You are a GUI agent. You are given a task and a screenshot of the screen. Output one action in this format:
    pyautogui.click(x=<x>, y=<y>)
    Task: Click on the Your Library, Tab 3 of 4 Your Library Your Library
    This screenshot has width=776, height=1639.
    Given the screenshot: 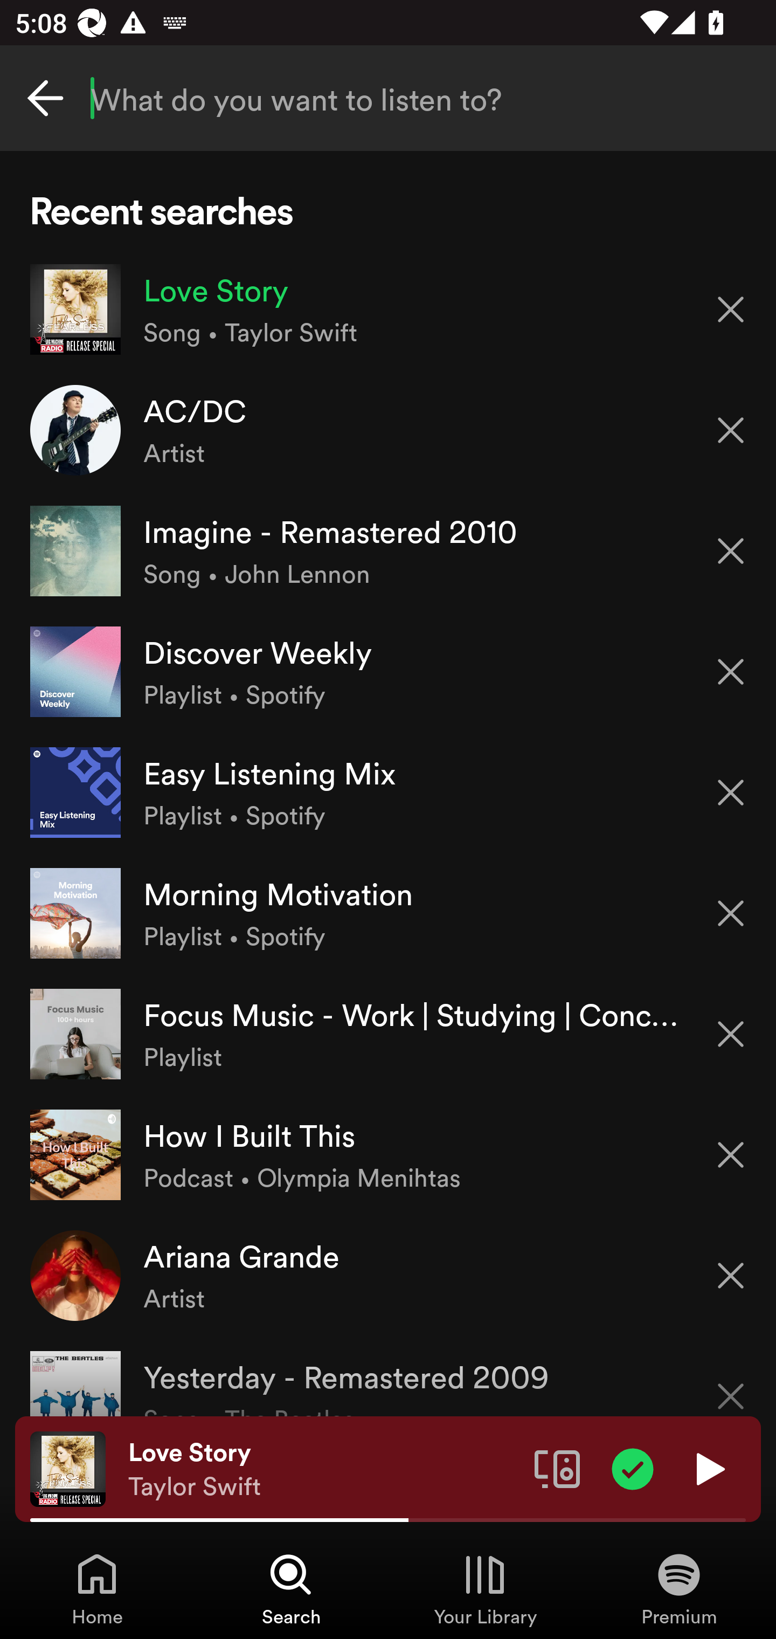 What is the action you would take?
    pyautogui.click(x=485, y=1588)
    